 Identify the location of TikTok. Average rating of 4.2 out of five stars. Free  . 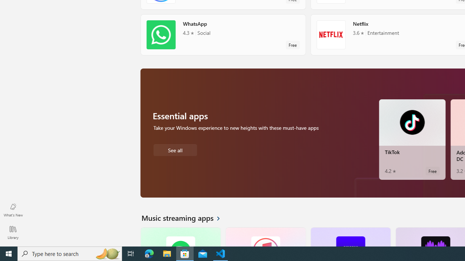
(412, 139).